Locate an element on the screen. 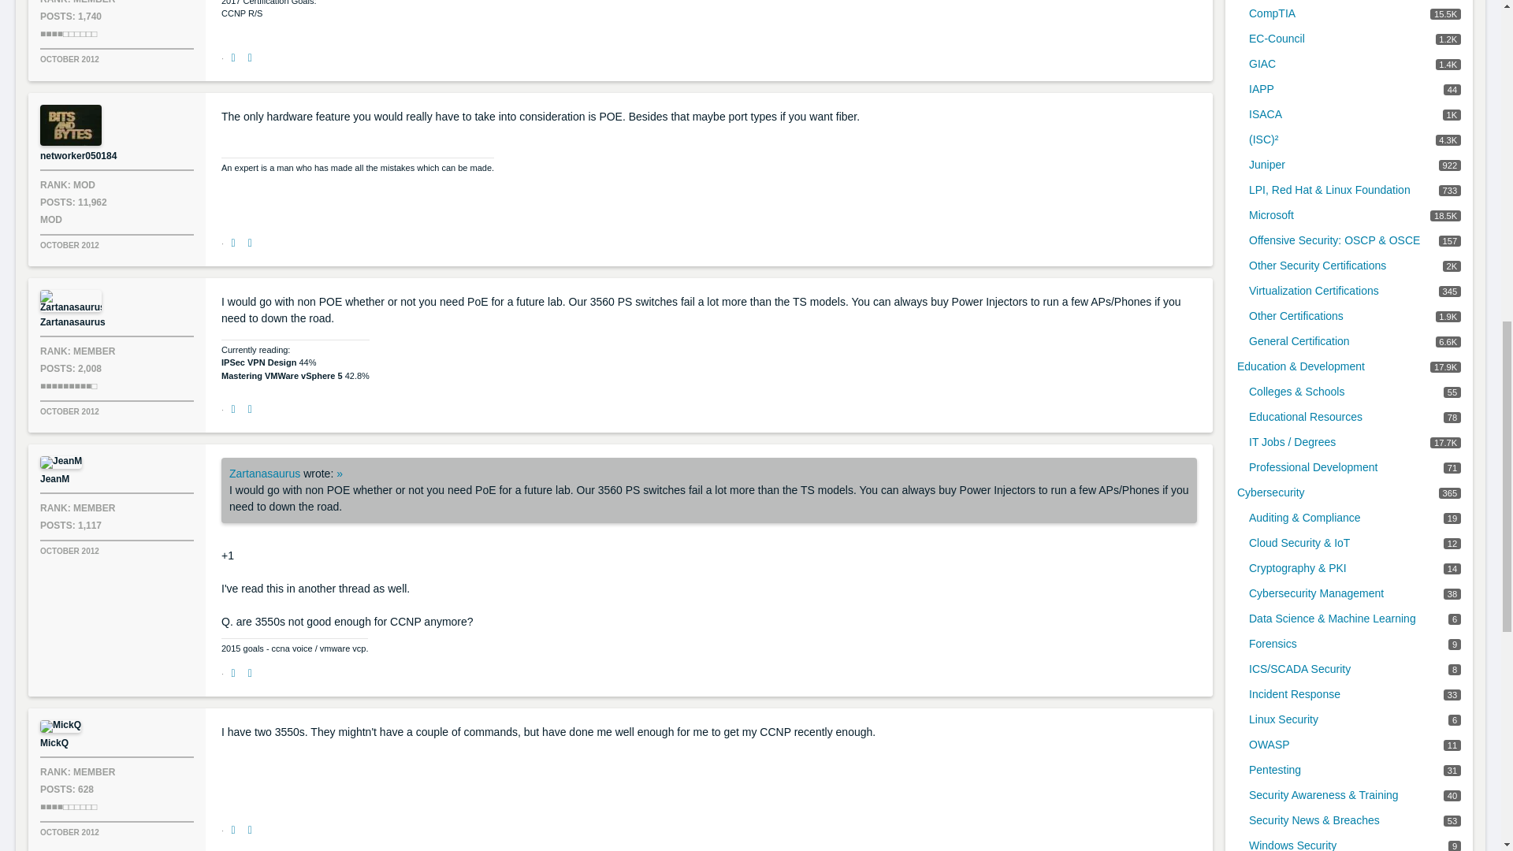 This screenshot has width=1513, height=851. October 29, 2012 1:33PM is located at coordinates (69, 411).